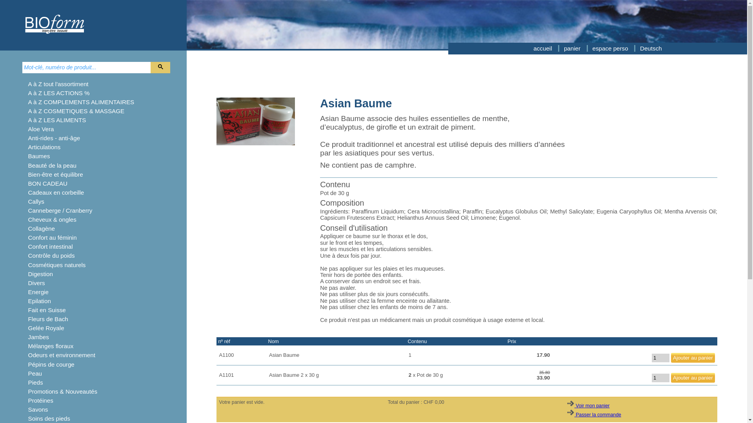 The image size is (753, 423). Describe the element at coordinates (588, 406) in the screenshot. I see `Voir mon panier` at that location.